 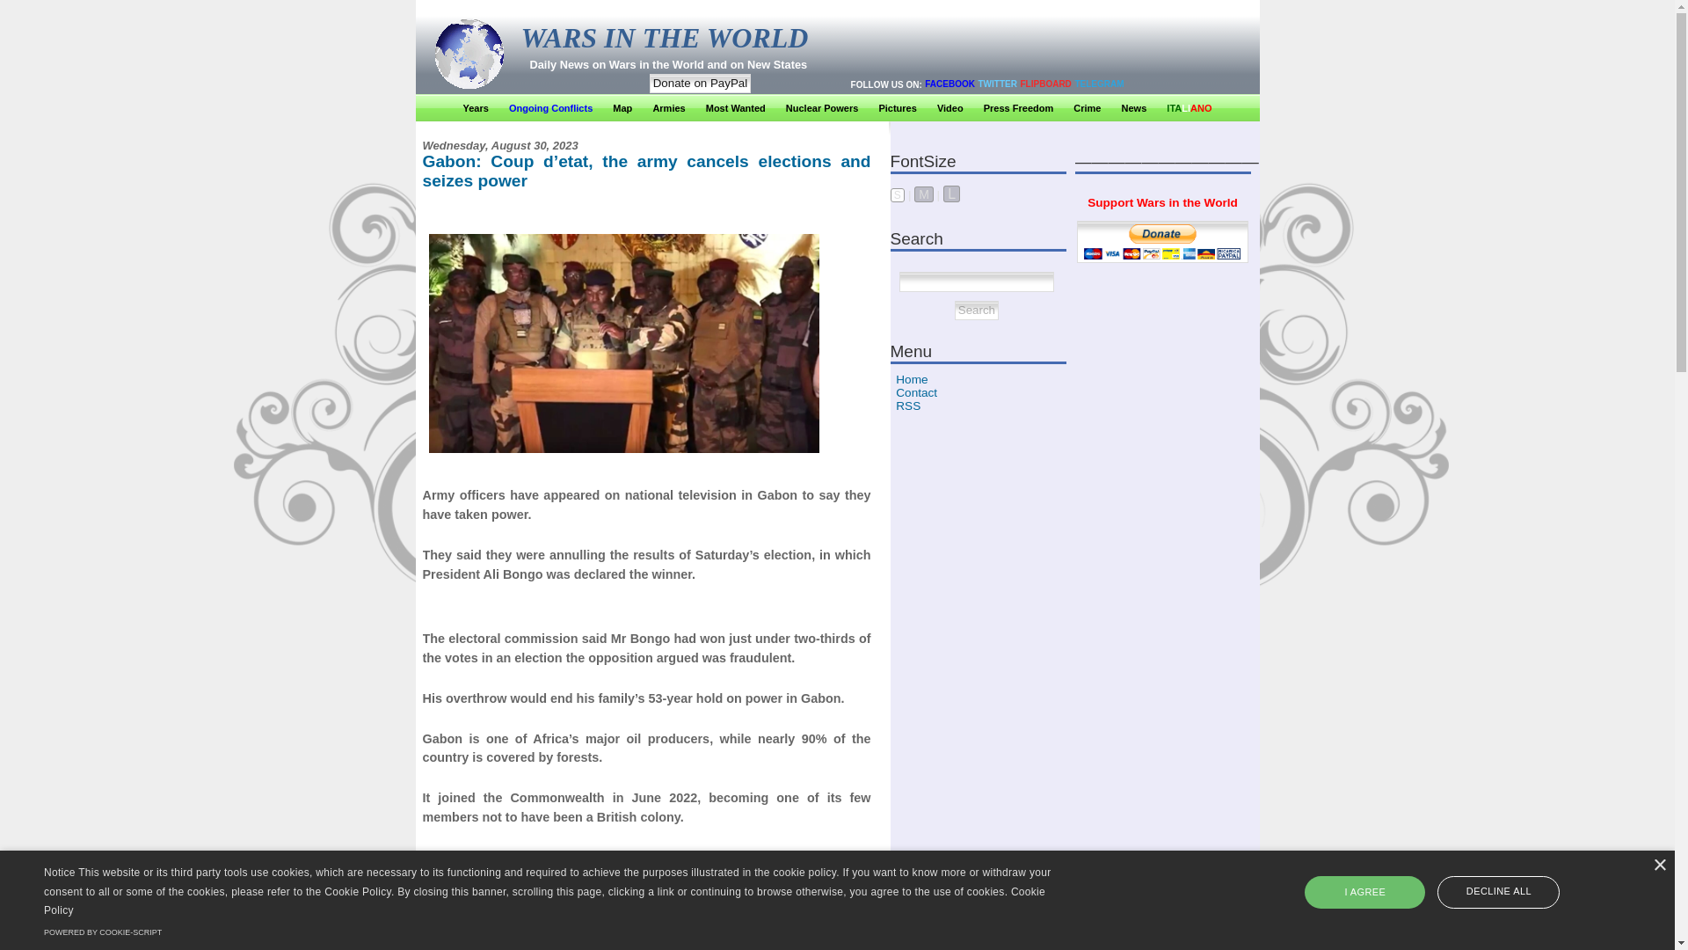 I want to click on Pictures, so click(x=897, y=107).